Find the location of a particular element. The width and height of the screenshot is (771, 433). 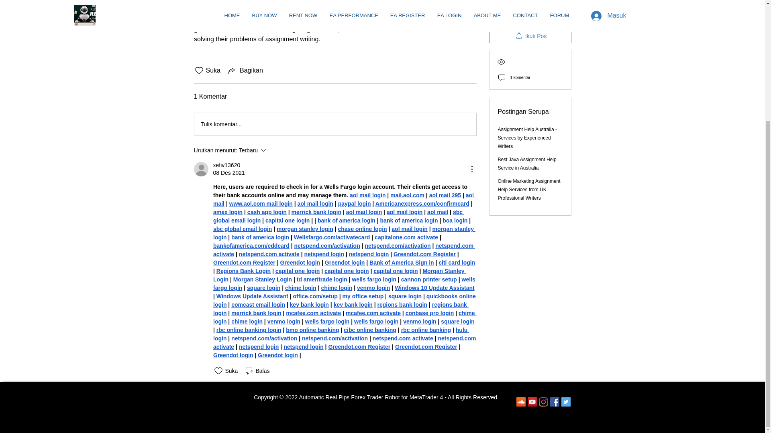

aol mail login is located at coordinates (363, 212).